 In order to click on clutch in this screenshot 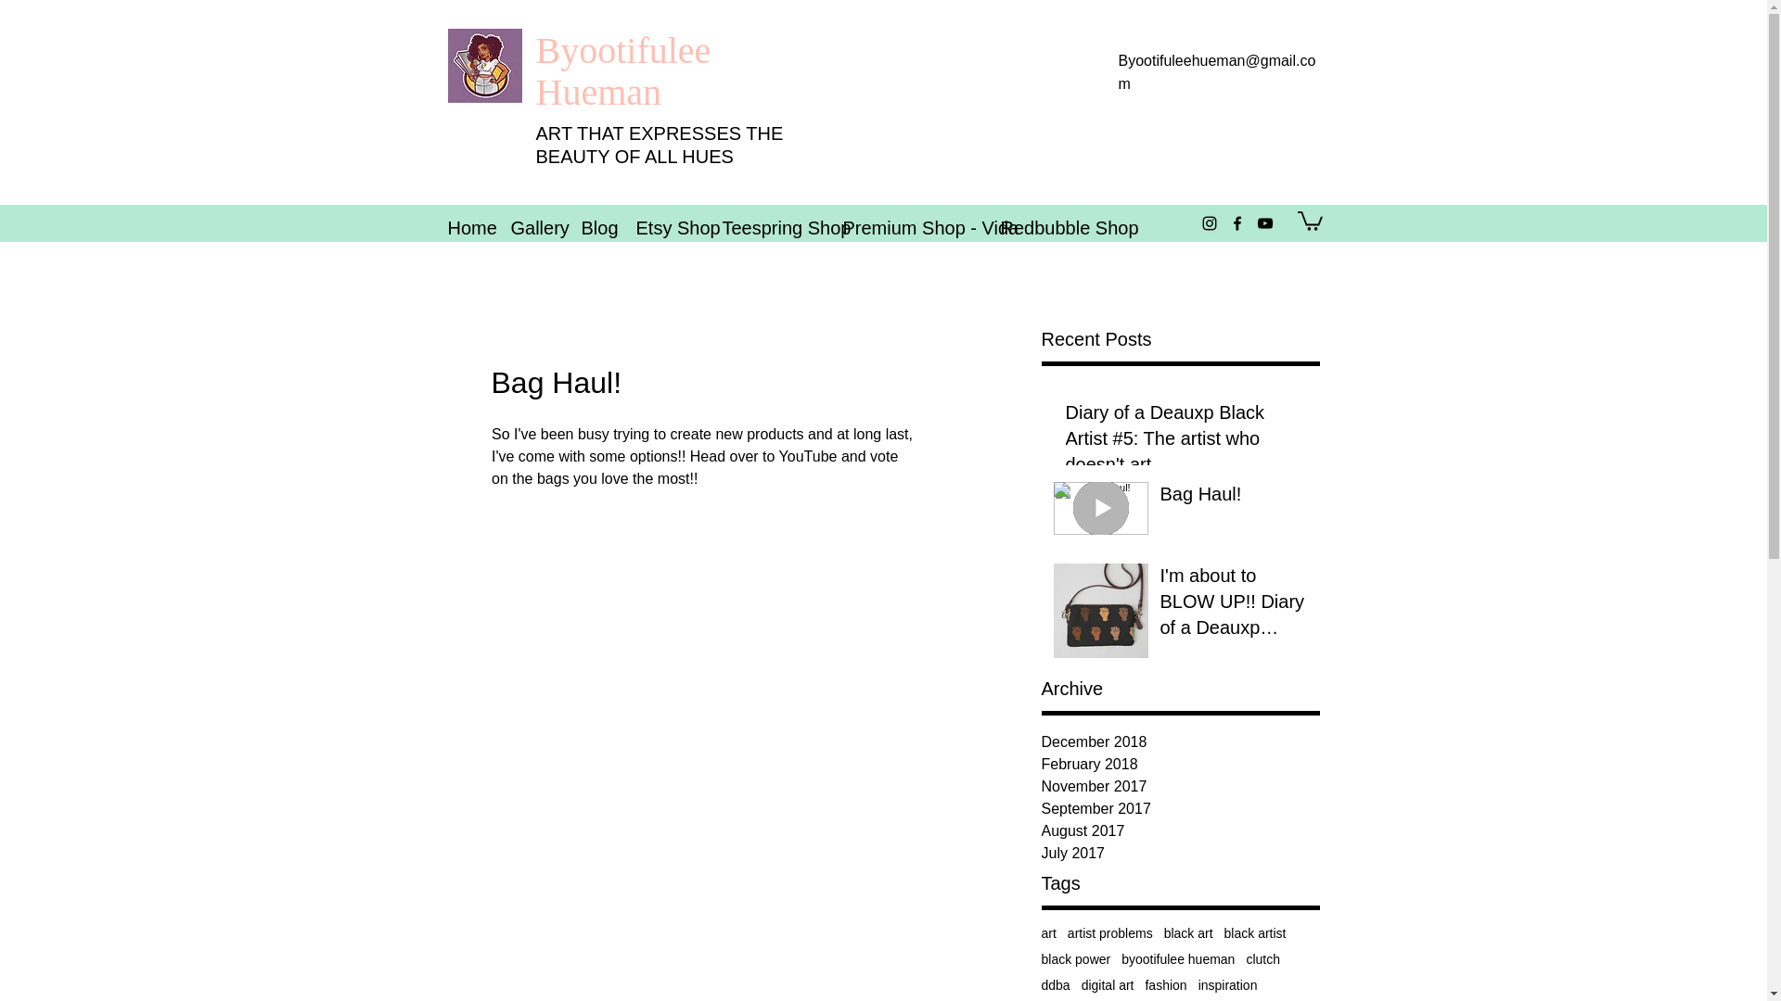, I will do `click(1262, 959)`.